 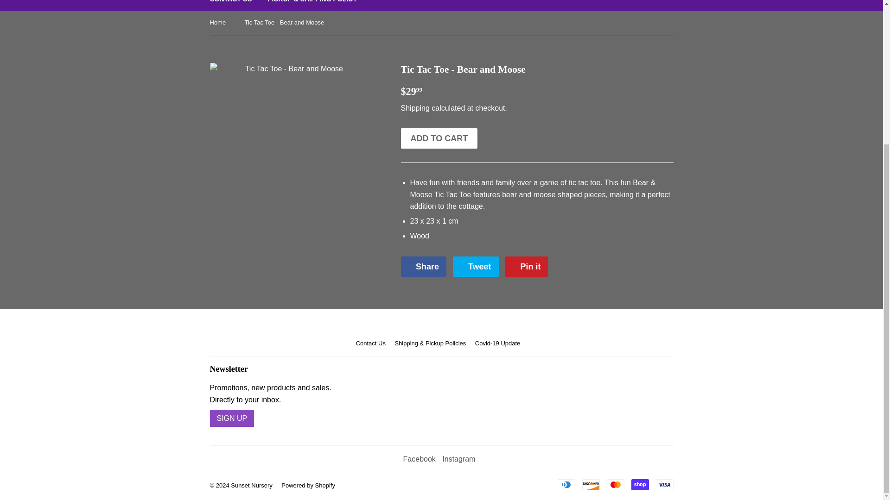 I want to click on Visa, so click(x=664, y=484).